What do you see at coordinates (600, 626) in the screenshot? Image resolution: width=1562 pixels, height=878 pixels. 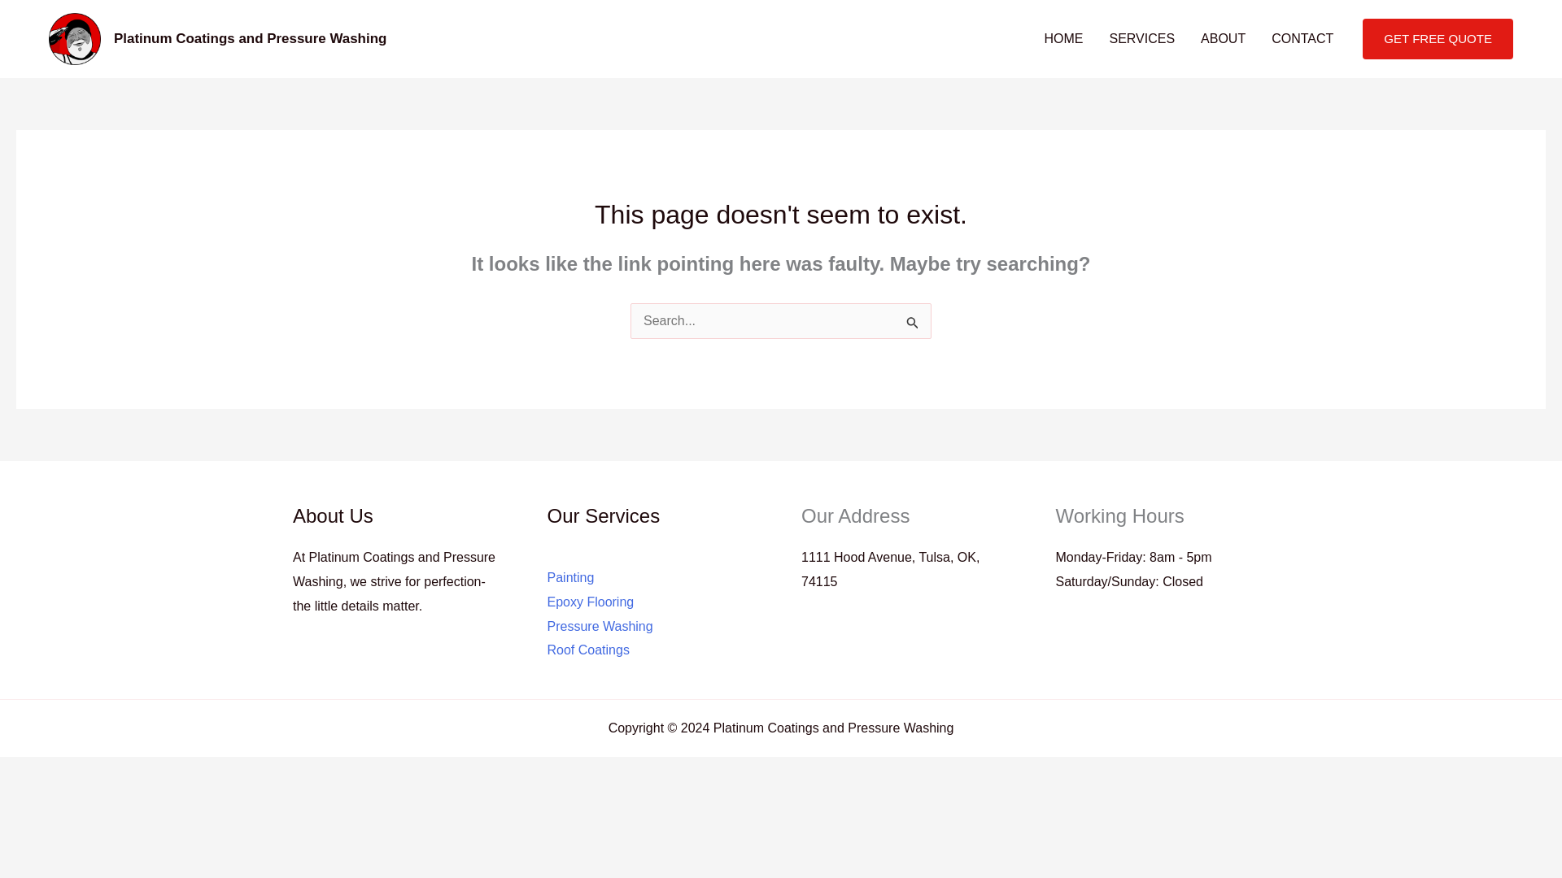 I see `Pressure Washing` at bounding box center [600, 626].